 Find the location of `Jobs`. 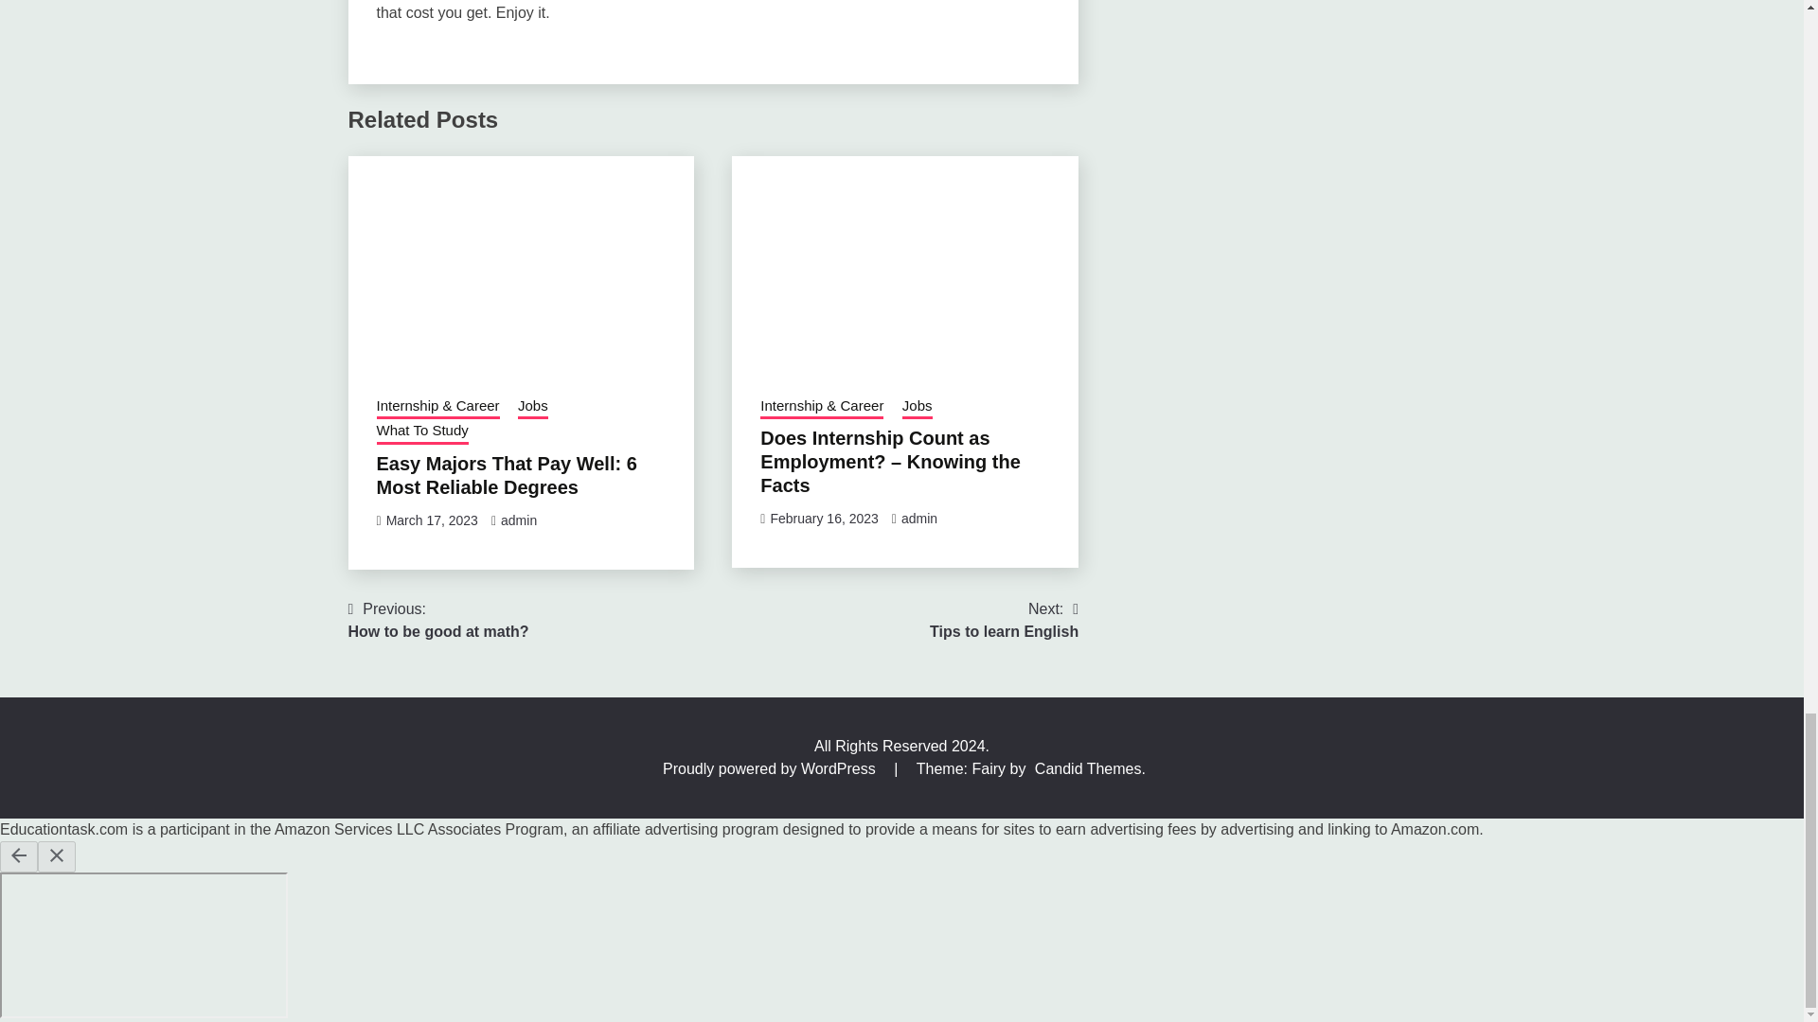

Jobs is located at coordinates (533, 407).